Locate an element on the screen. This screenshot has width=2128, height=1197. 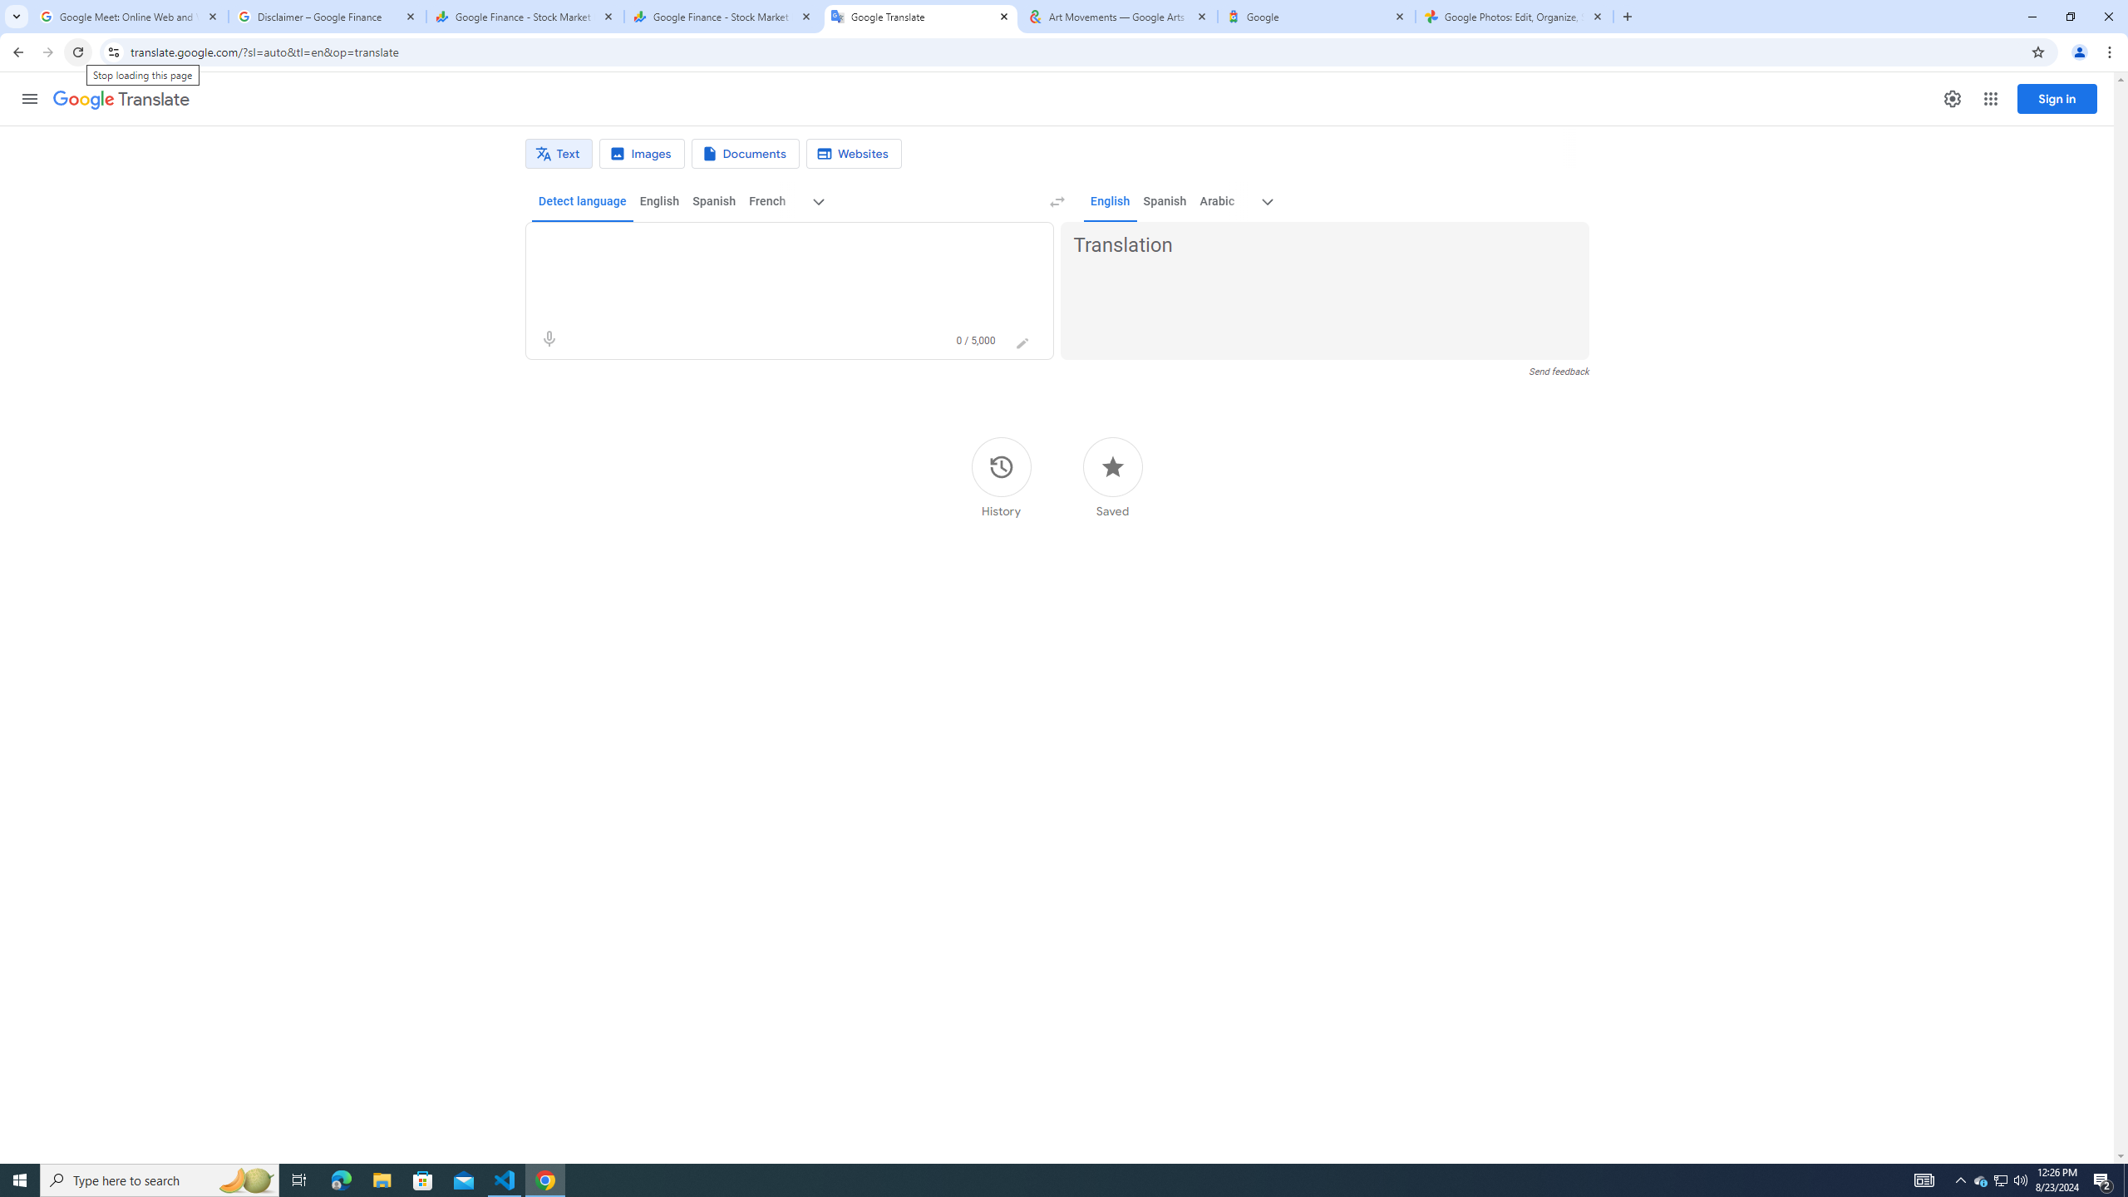
Swap languages (Ctrl+Shift+S) is located at coordinates (1057, 202).